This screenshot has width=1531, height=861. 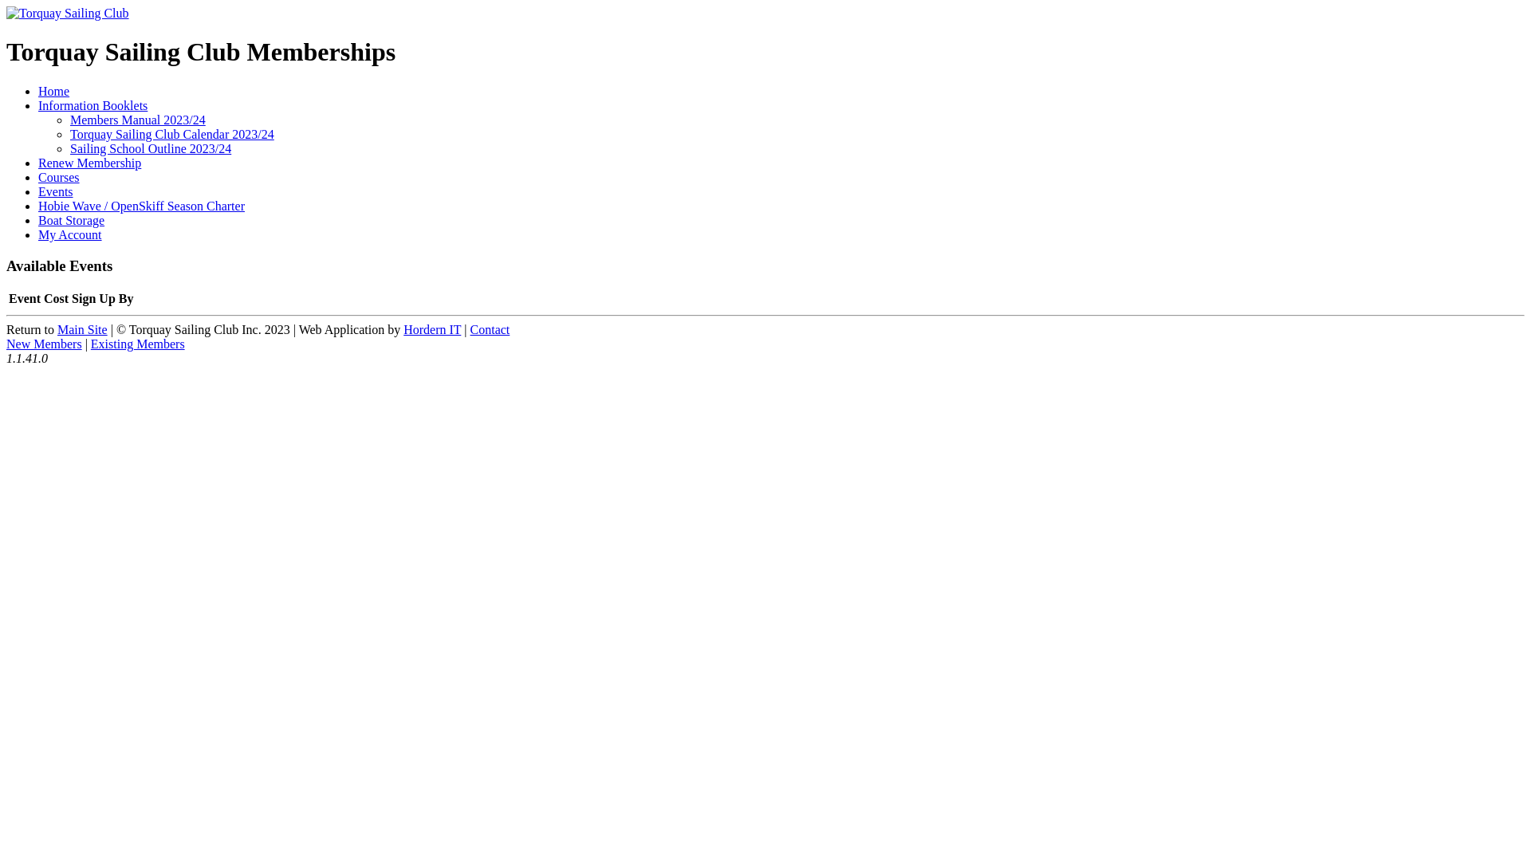 What do you see at coordinates (142, 206) in the screenshot?
I see `Hobie Wave / OpenSkiff Season Charter` at bounding box center [142, 206].